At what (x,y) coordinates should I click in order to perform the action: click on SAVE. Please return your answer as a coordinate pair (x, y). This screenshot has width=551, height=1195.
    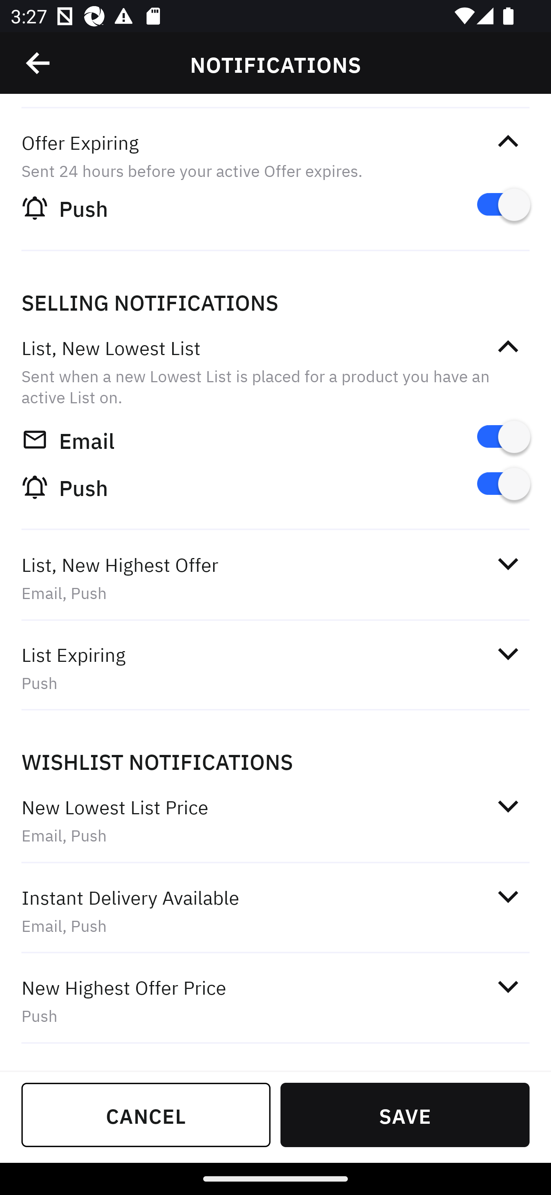
    Looking at the image, I should click on (405, 1115).